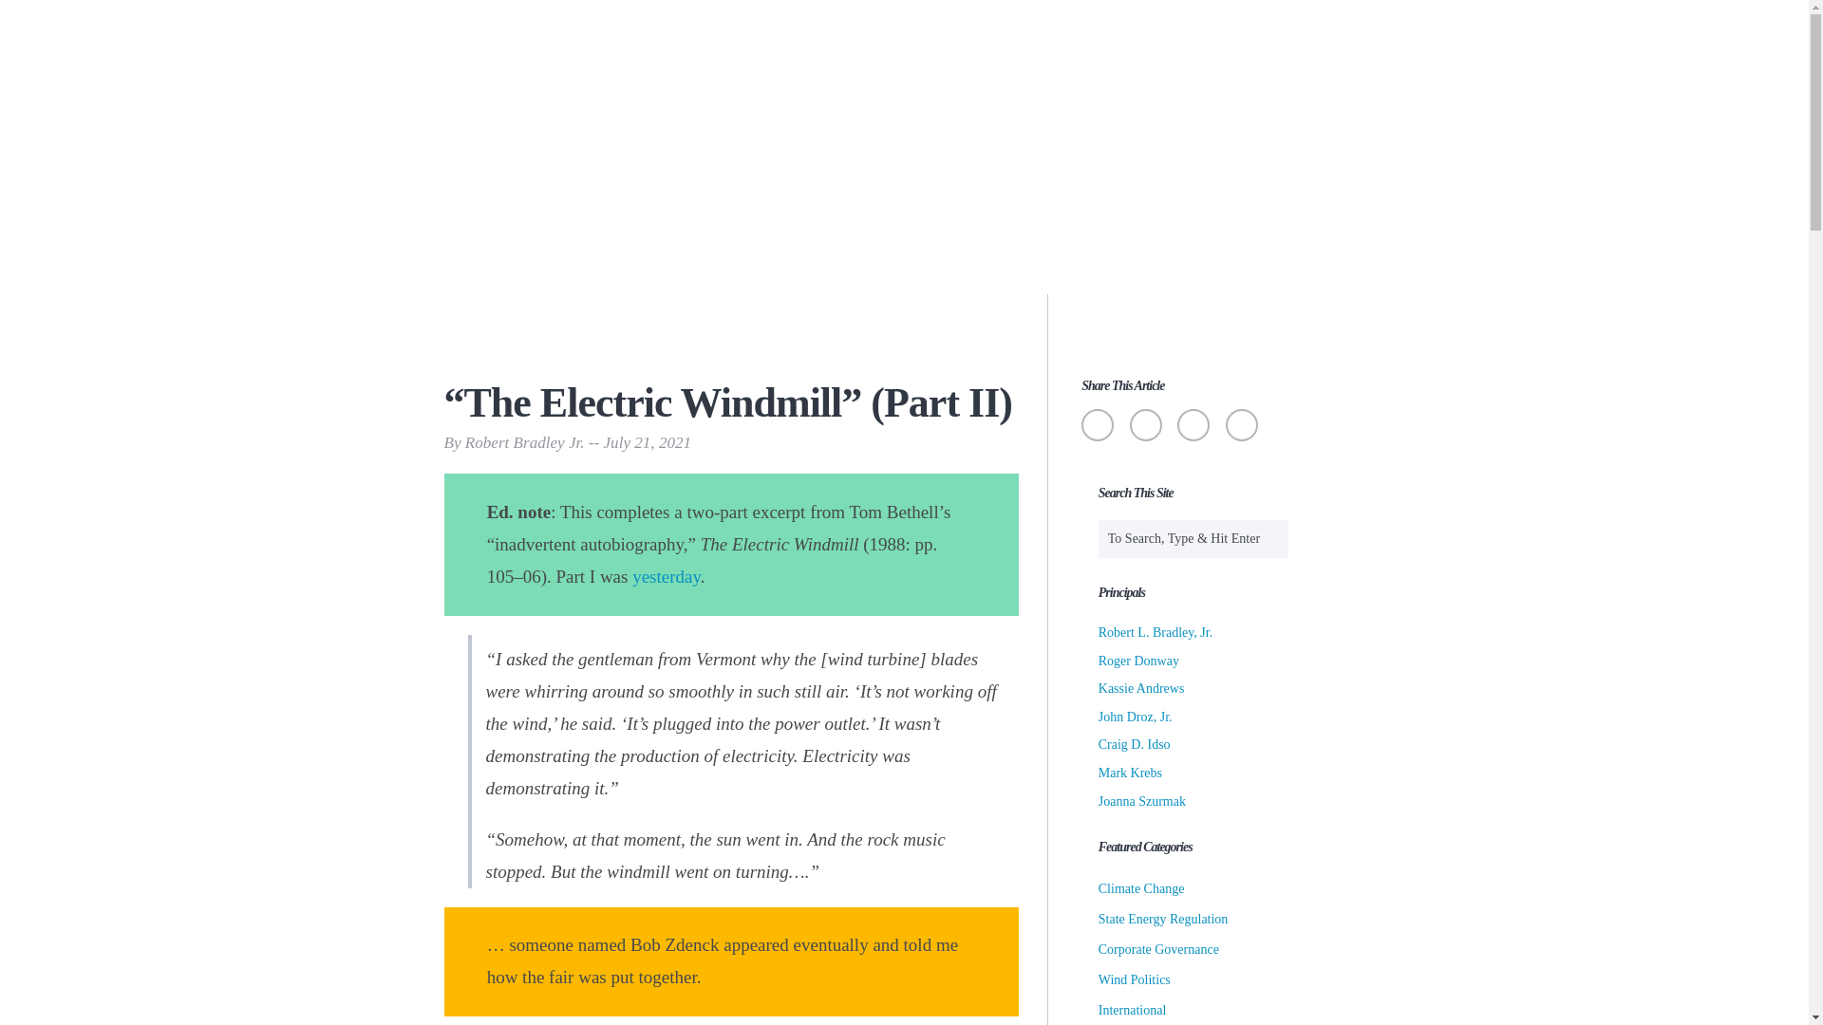 The height and width of the screenshot is (1025, 1823). I want to click on CATEGORIES, so click(767, 265).